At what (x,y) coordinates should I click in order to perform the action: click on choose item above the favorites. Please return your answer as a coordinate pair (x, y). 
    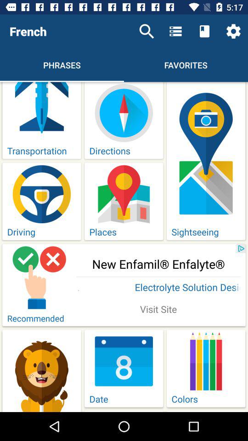
    Looking at the image, I should click on (175, 31).